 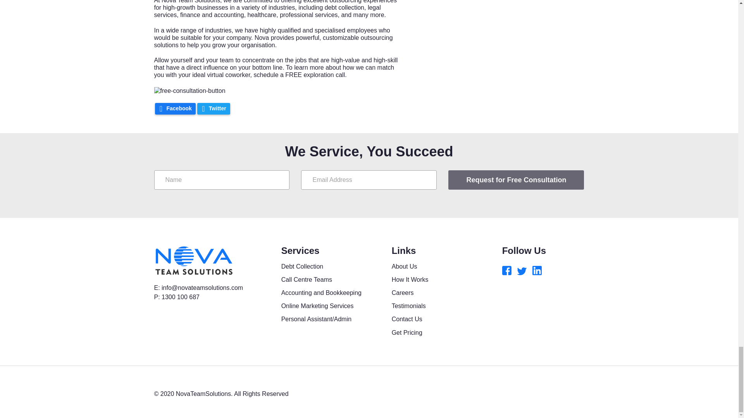 I want to click on Allow, so click(x=161, y=60).